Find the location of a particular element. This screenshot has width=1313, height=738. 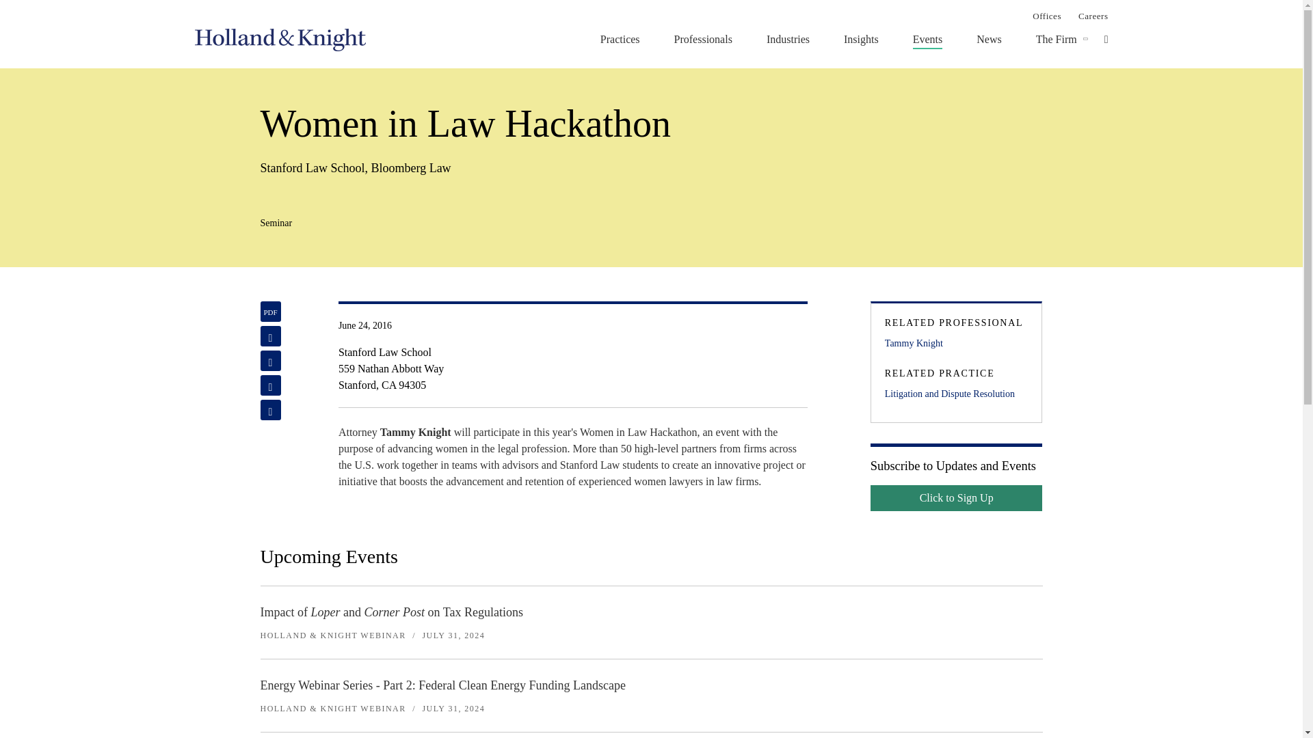

Professionals is located at coordinates (703, 39).